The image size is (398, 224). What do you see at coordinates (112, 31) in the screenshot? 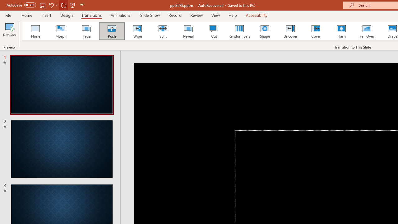
I see `Push` at bounding box center [112, 31].